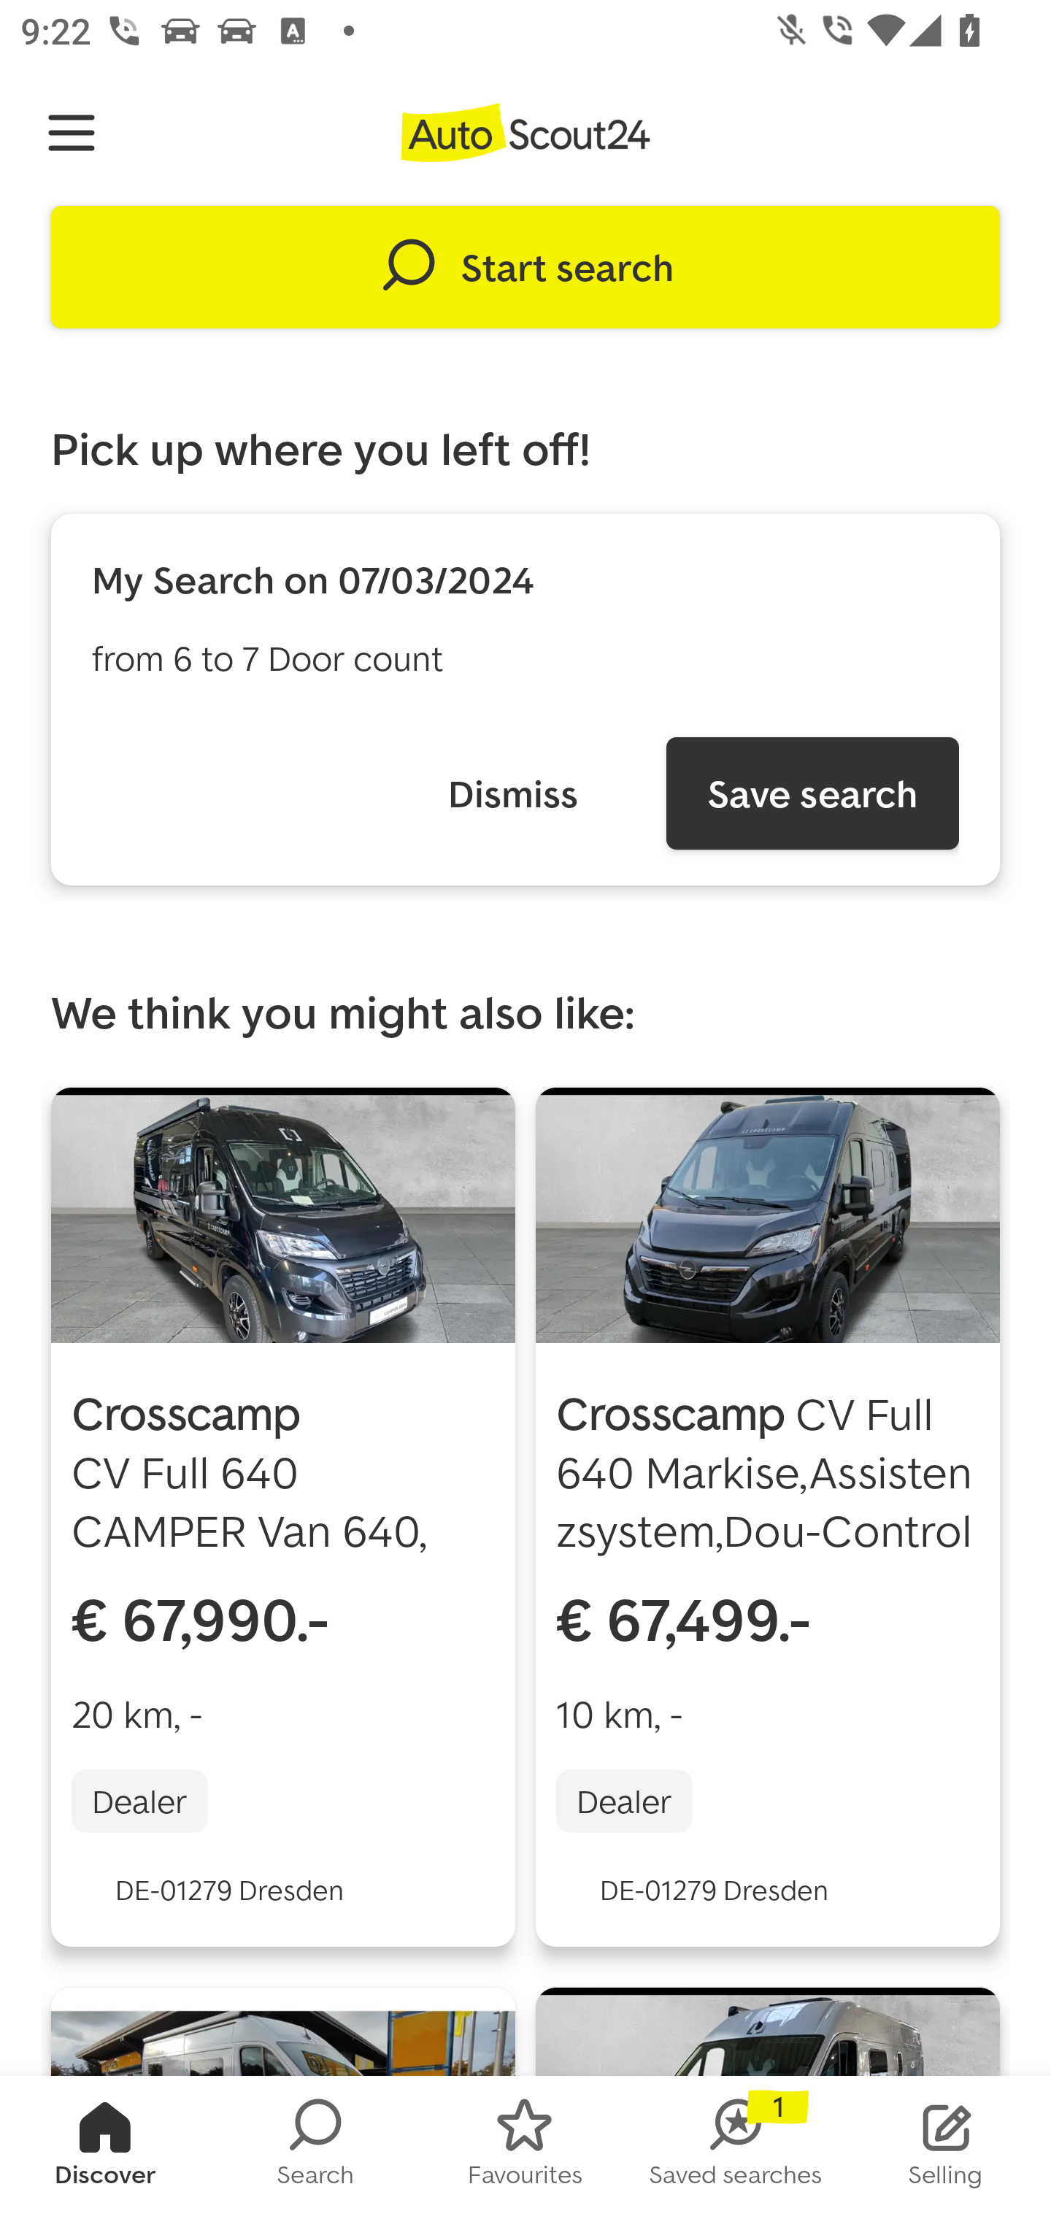  What do you see at coordinates (525, 267) in the screenshot?
I see `Start search` at bounding box center [525, 267].